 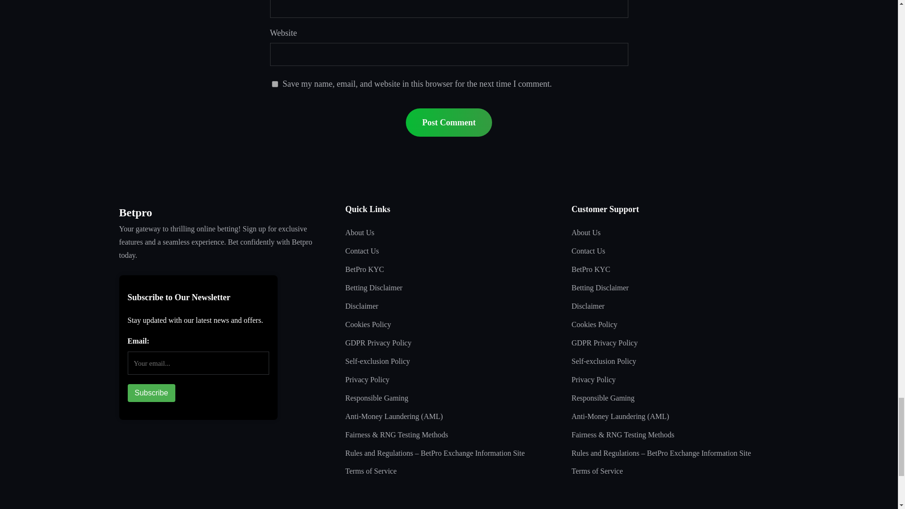 What do you see at coordinates (373, 287) in the screenshot?
I see `Betting Disclaimer` at bounding box center [373, 287].